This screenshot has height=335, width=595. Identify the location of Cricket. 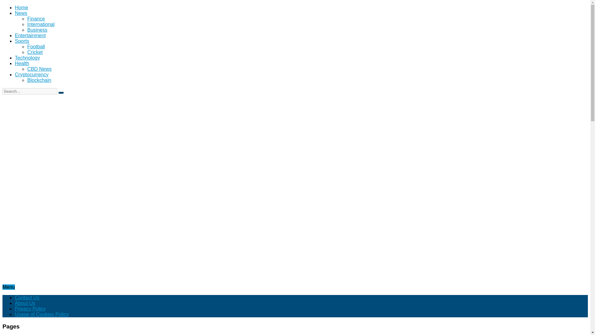
(35, 52).